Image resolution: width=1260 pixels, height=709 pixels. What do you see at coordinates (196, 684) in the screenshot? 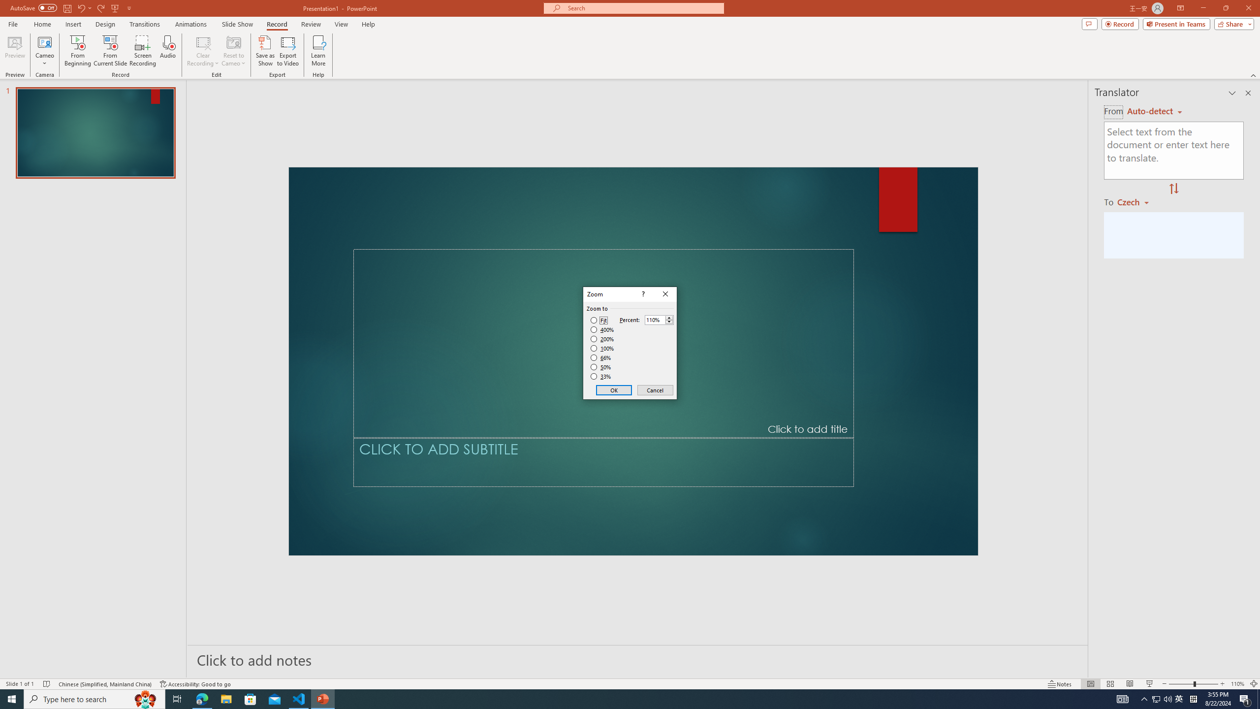
I see `Accessibility Checker Accessibility: Good to go` at bounding box center [196, 684].